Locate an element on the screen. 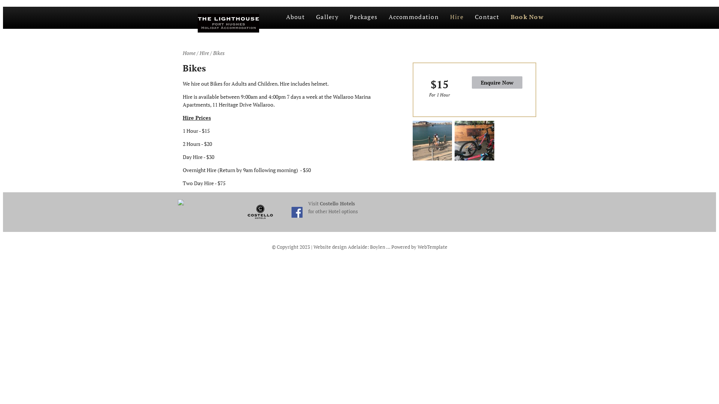 Image resolution: width=719 pixels, height=404 pixels. Gallery is located at coordinates (327, 18).